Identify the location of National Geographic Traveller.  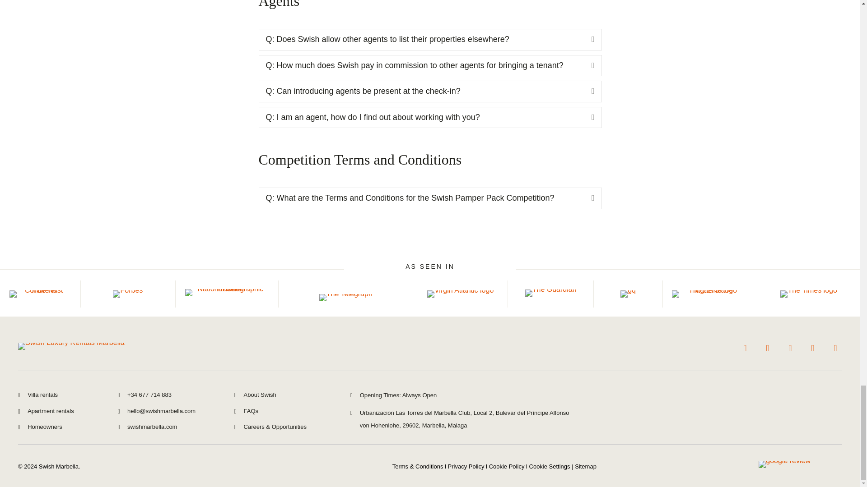
(227, 292).